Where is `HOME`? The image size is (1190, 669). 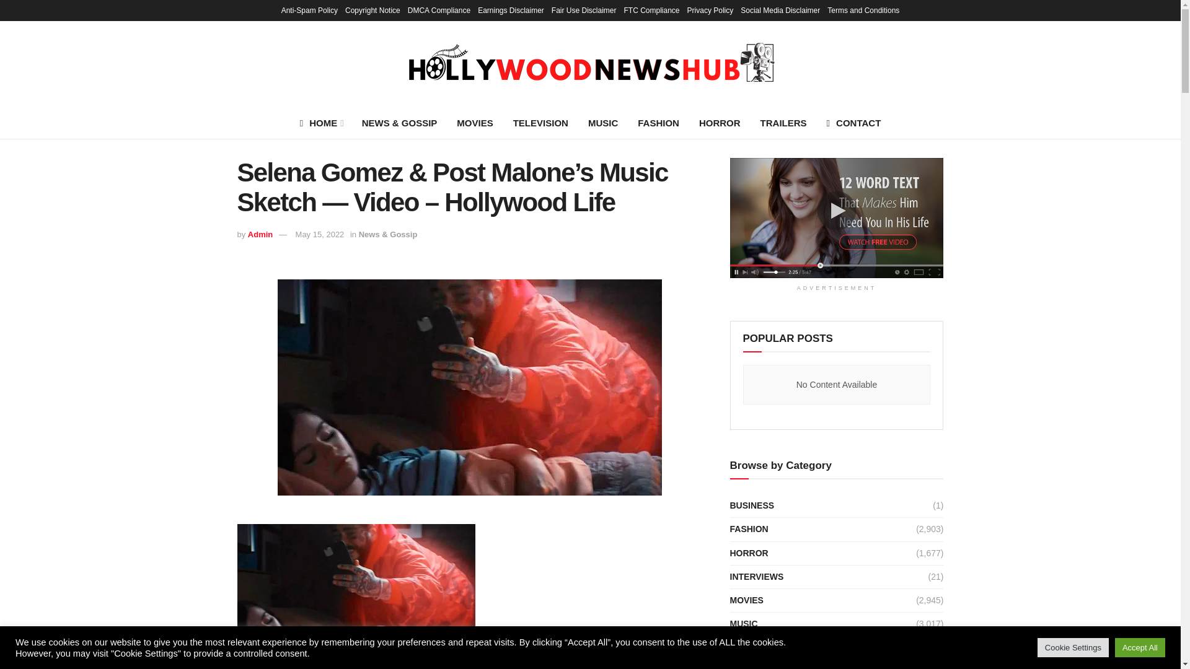 HOME is located at coordinates (321, 123).